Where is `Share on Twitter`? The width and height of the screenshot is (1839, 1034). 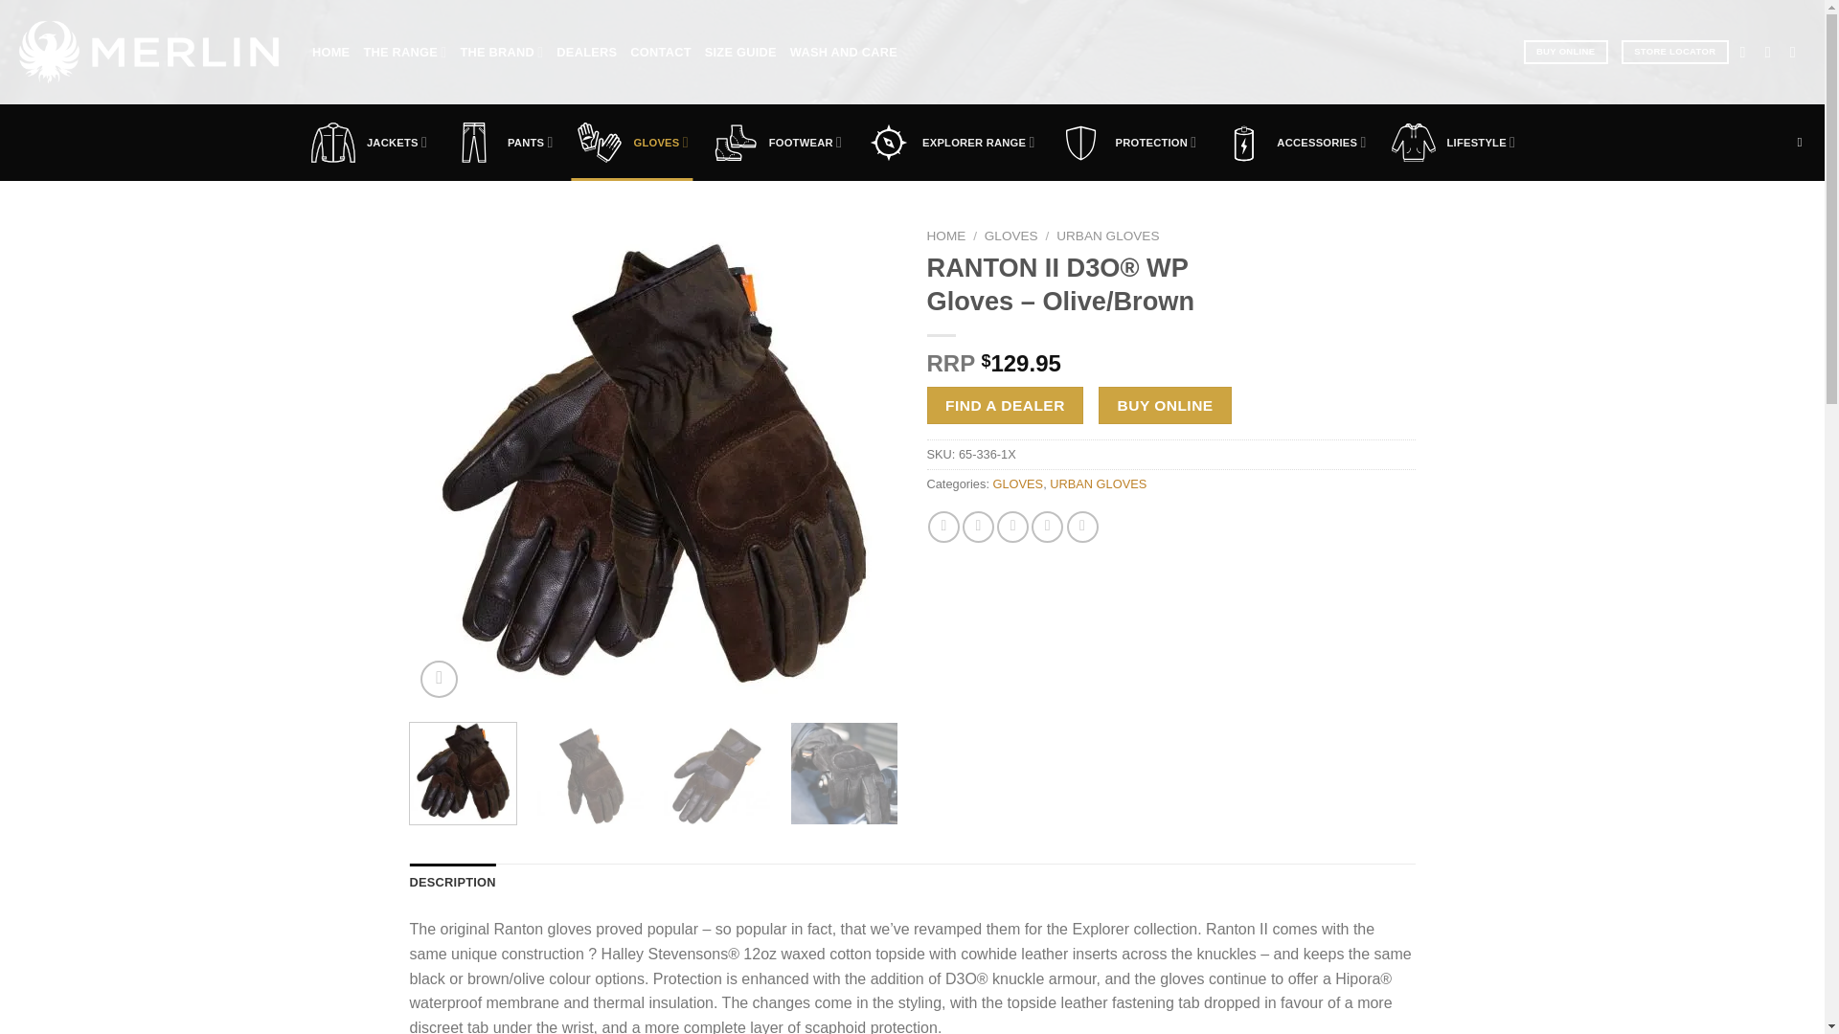 Share on Twitter is located at coordinates (978, 527).